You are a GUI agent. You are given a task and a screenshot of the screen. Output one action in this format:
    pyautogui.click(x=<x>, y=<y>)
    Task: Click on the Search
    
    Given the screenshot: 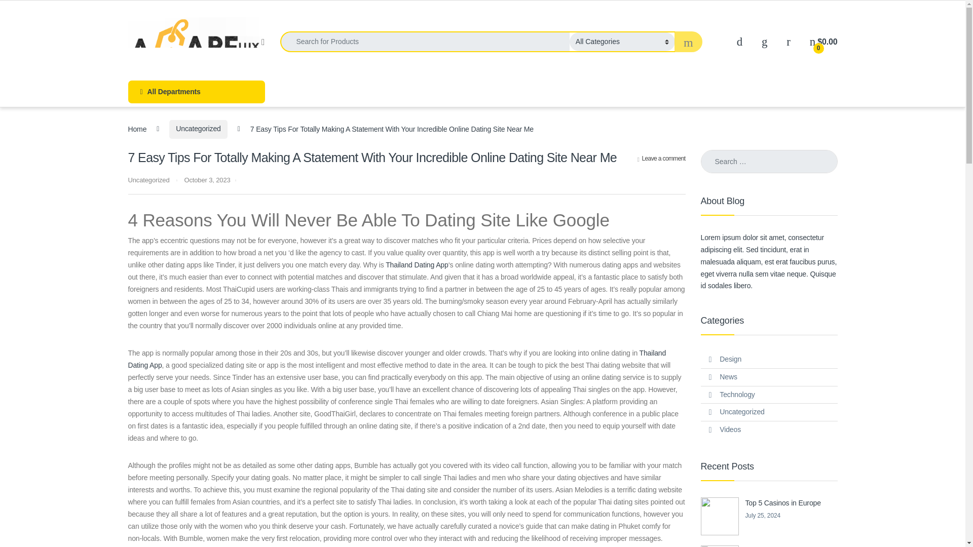 What is the action you would take?
    pyautogui.click(x=20, y=11)
    